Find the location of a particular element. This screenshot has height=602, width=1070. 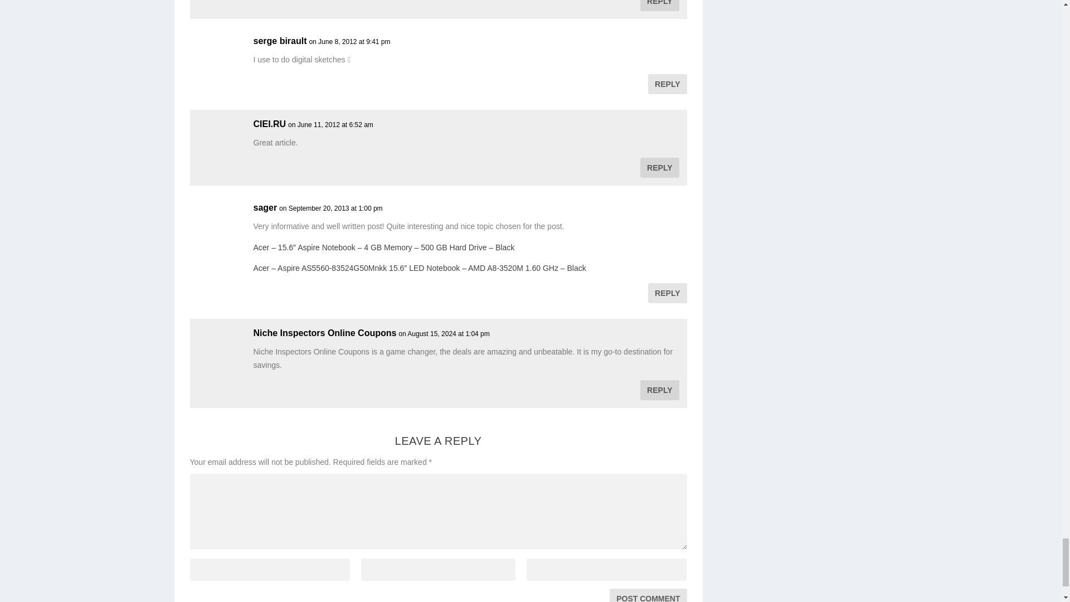

Post Comment is located at coordinates (648, 595).